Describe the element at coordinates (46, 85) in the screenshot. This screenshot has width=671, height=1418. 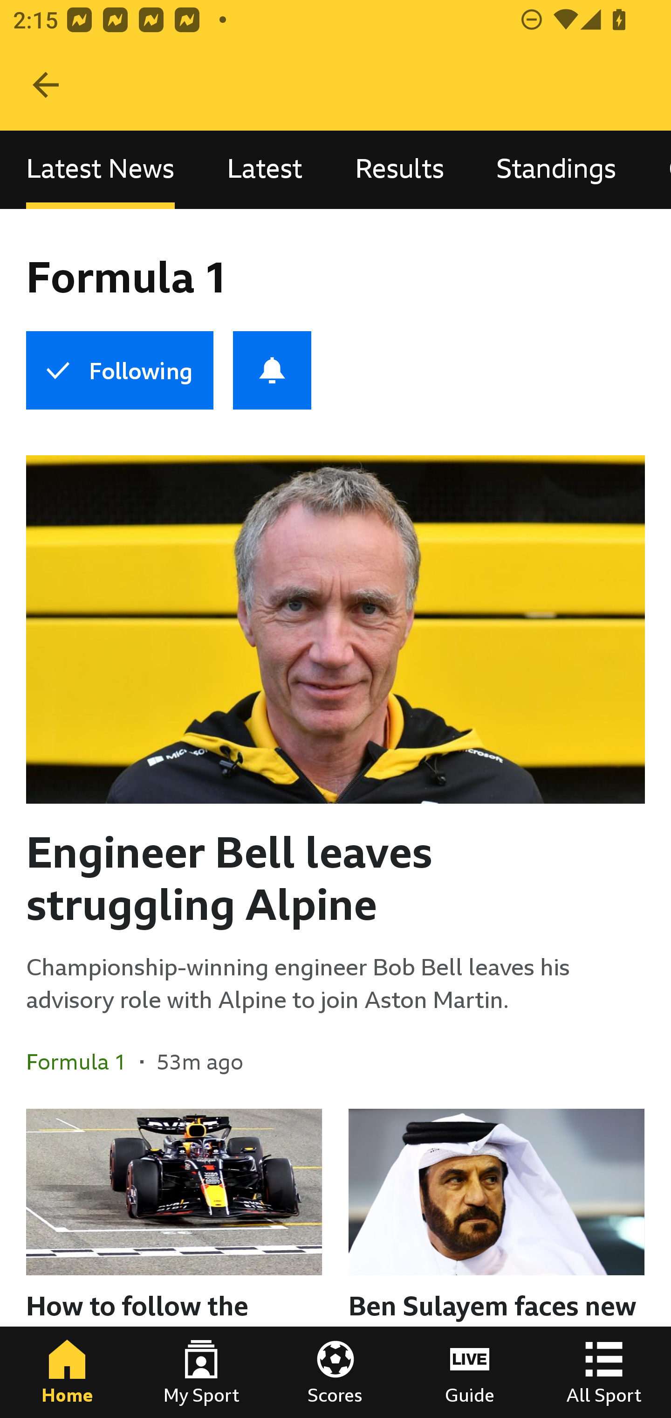
I see `Navigate up` at that location.